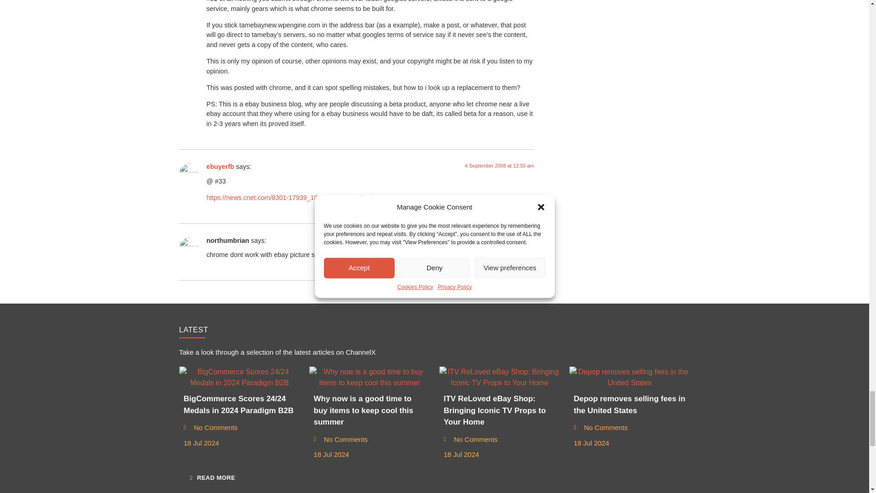 The height and width of the screenshot is (493, 876). I want to click on ITV ReLoved eBay Shop: Bringing Iconic TV Props to Your Home, so click(499, 378).